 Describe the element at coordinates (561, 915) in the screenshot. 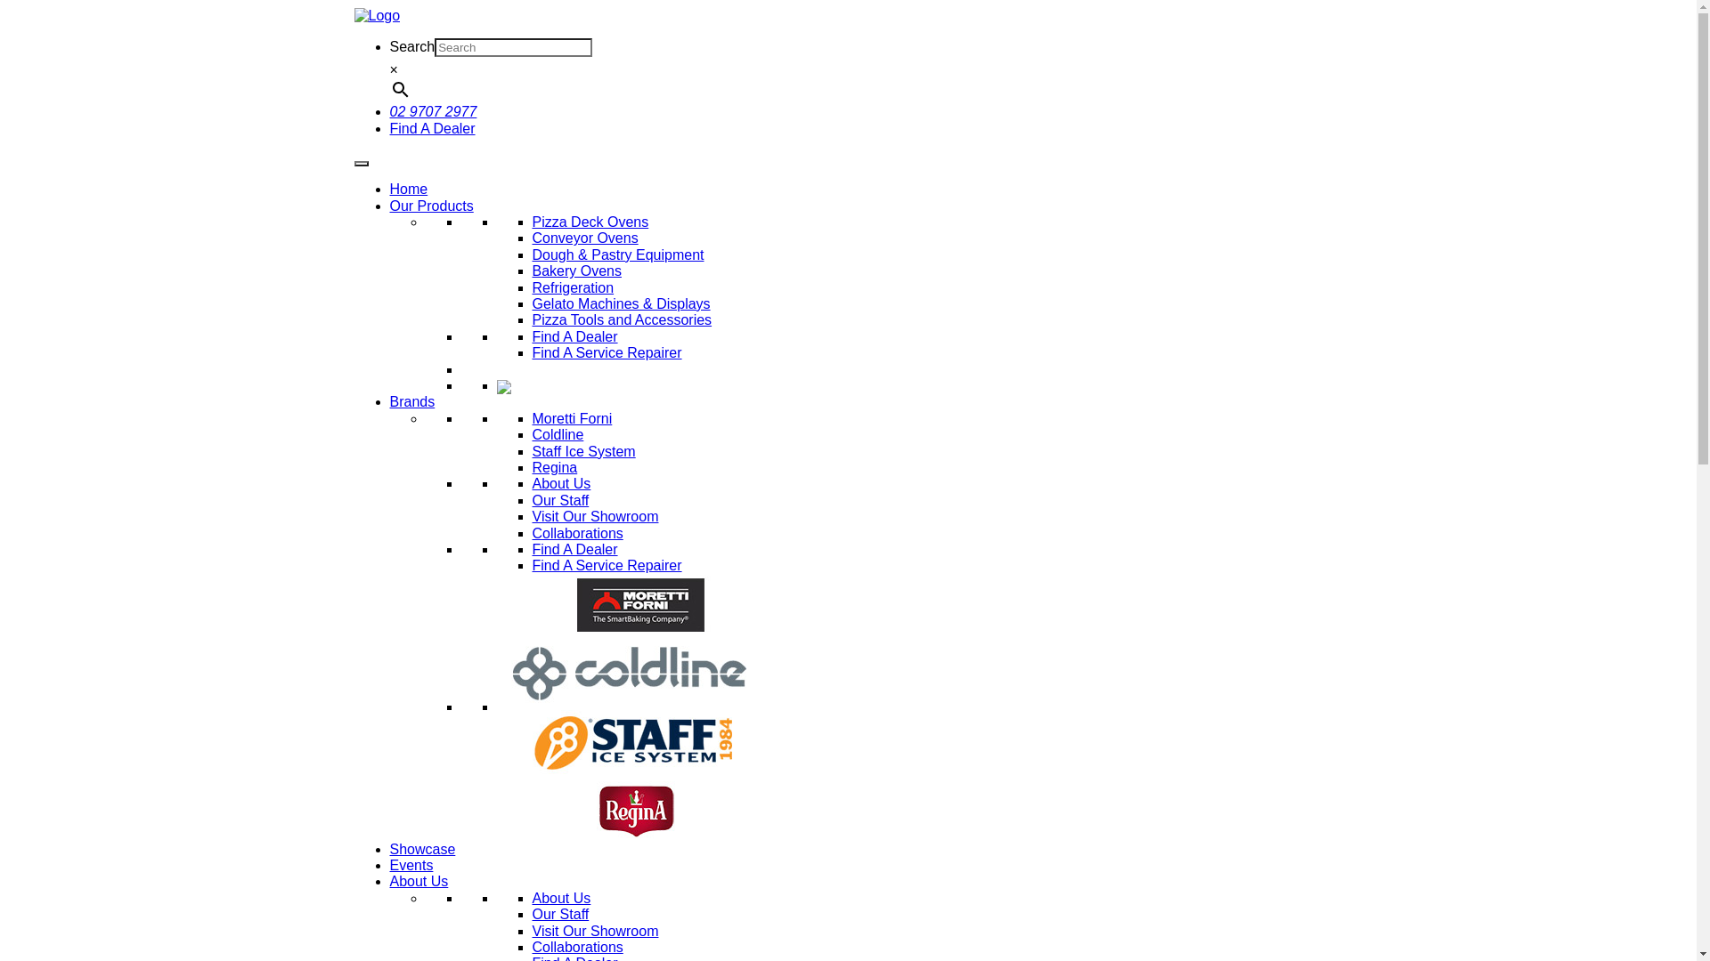

I see `Our Staff` at that location.